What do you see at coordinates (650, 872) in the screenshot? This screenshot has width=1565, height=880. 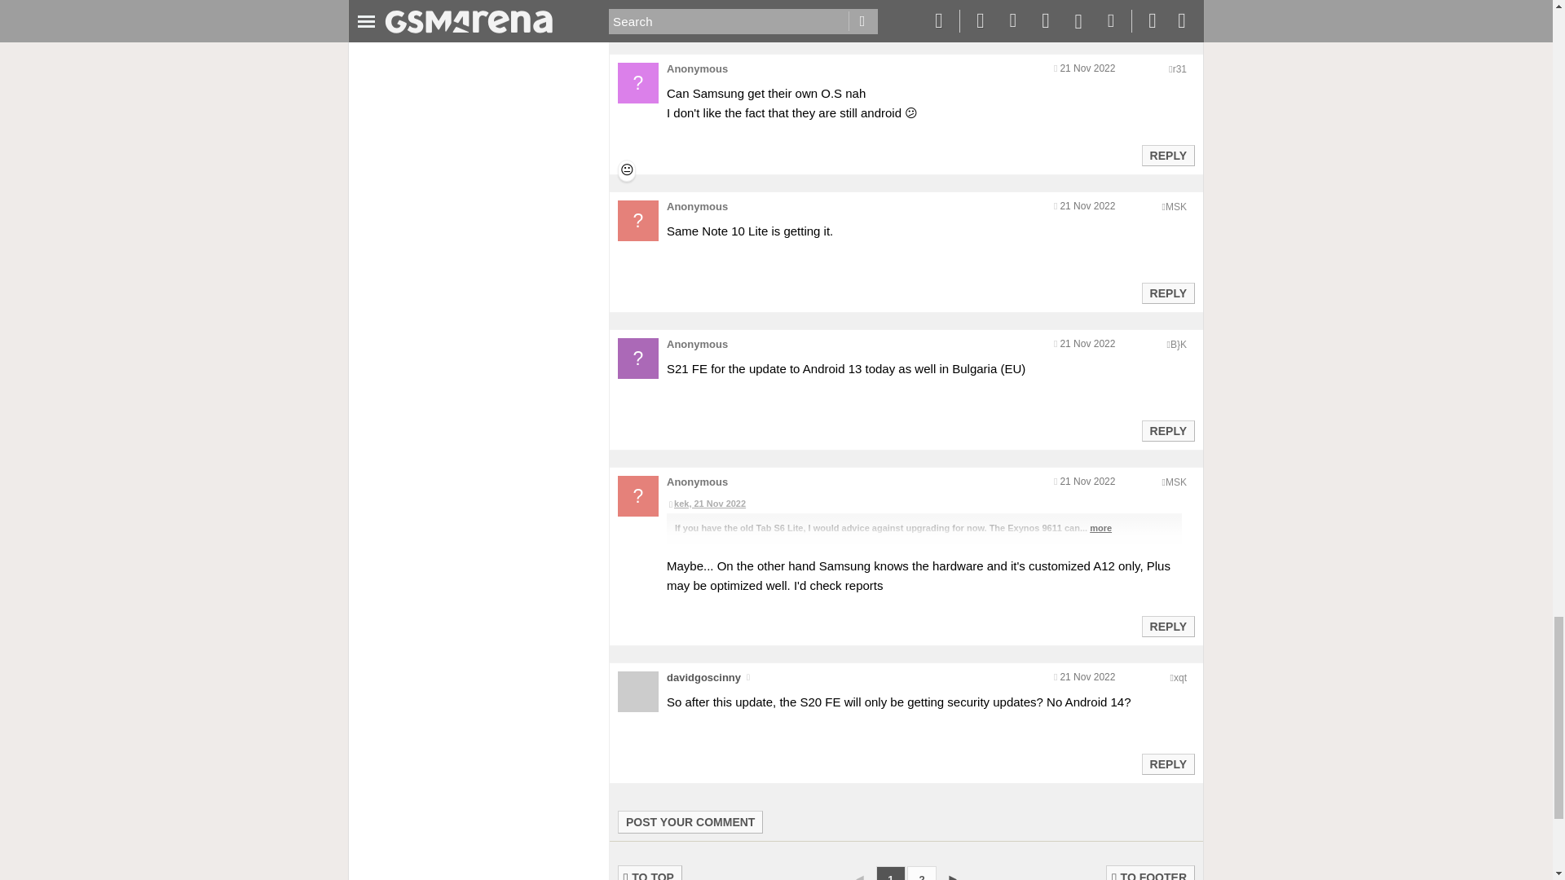 I see `TO TOP` at bounding box center [650, 872].